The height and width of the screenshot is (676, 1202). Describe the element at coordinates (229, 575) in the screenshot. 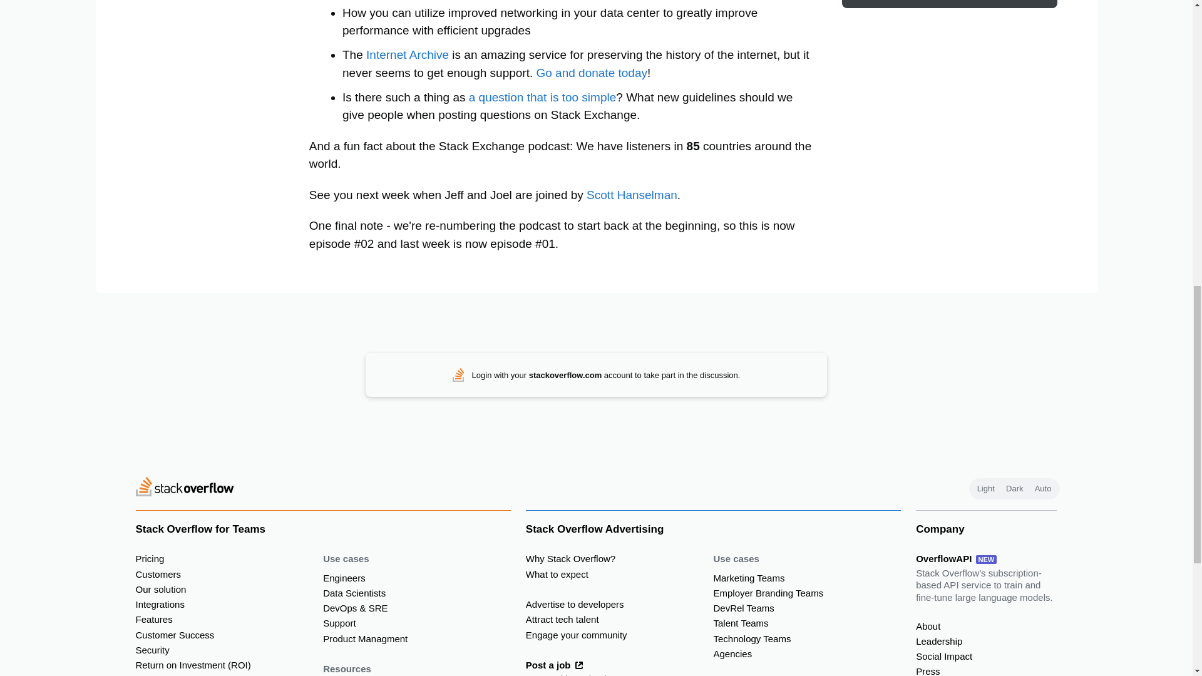

I see `Customers` at that location.